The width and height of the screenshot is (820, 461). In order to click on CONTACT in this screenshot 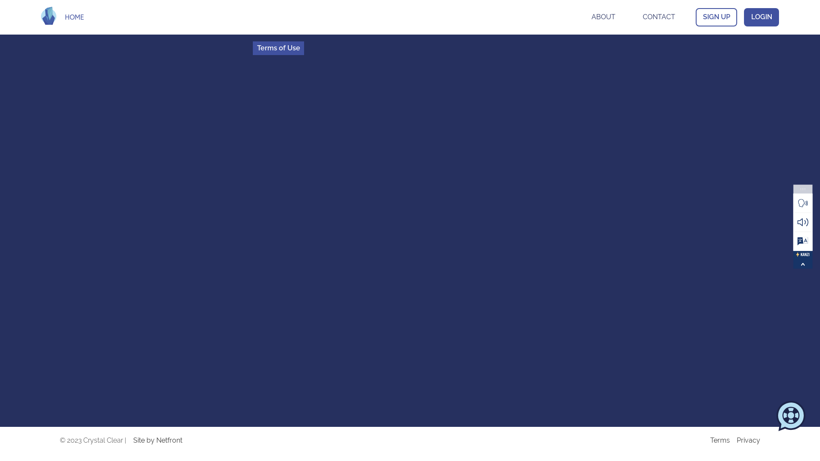, I will do `click(659, 17)`.